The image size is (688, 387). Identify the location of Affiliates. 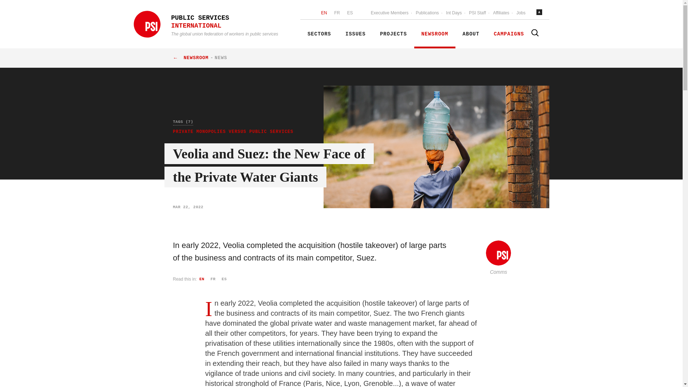
(501, 13).